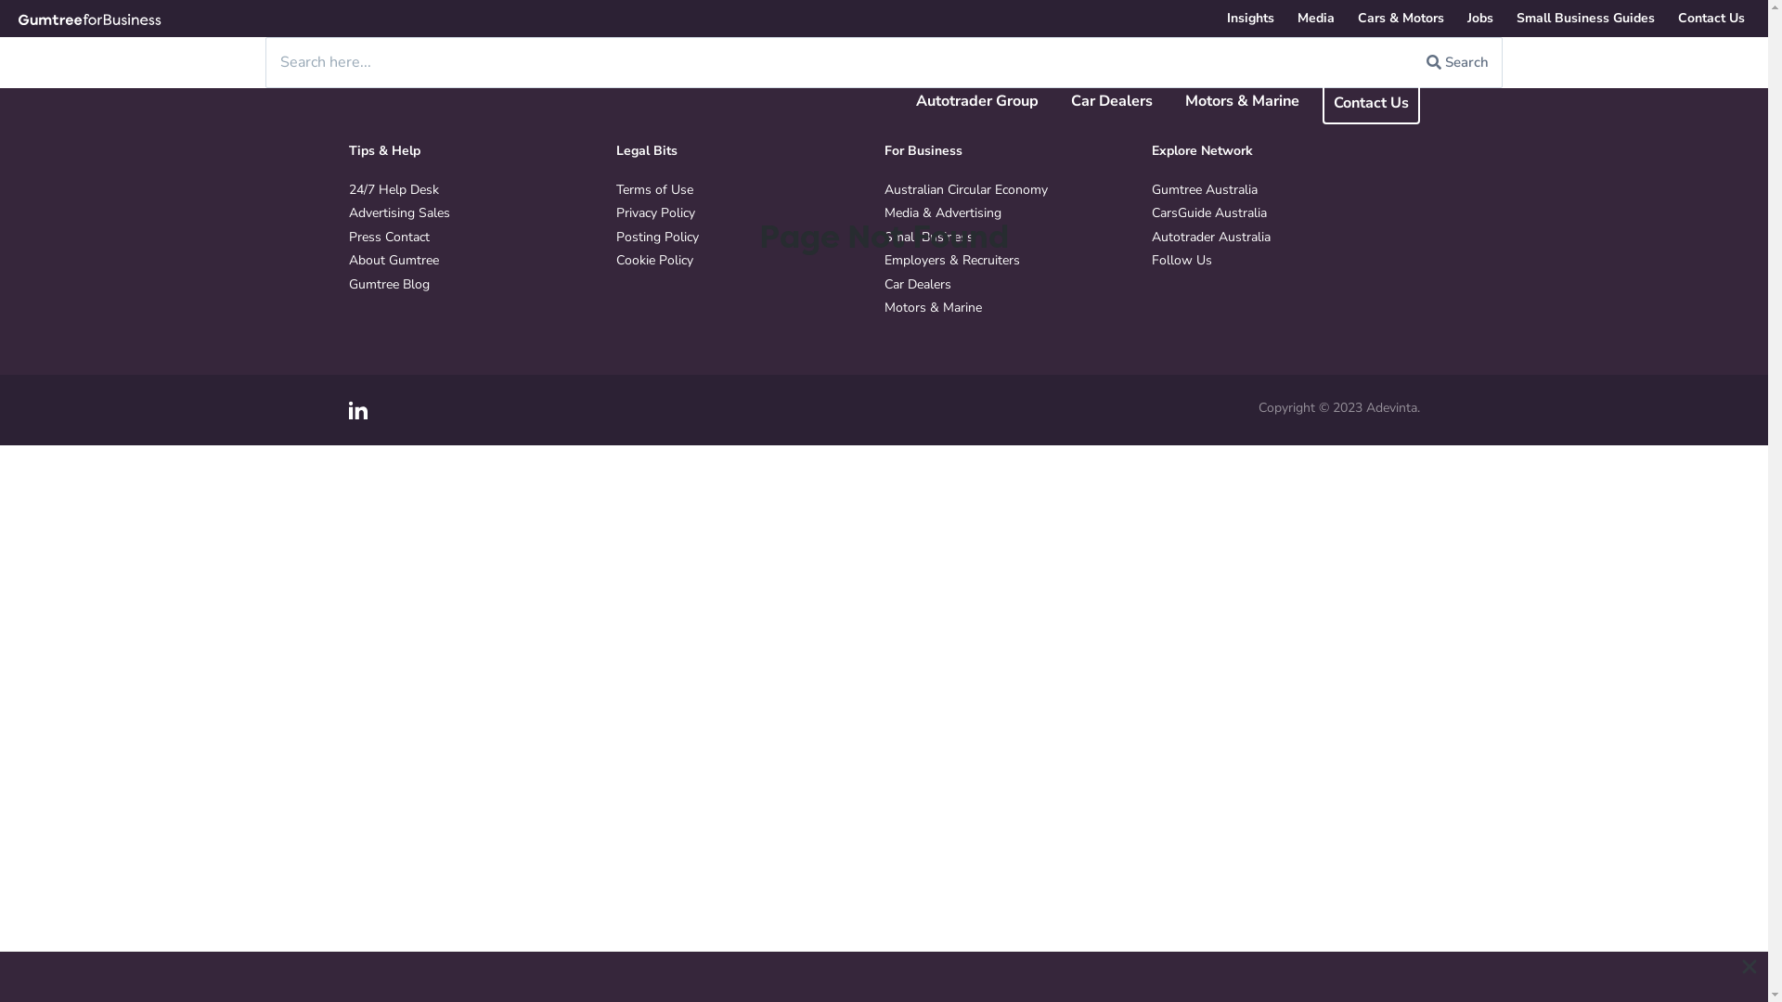  What do you see at coordinates (1457, 62) in the screenshot?
I see `Search` at bounding box center [1457, 62].